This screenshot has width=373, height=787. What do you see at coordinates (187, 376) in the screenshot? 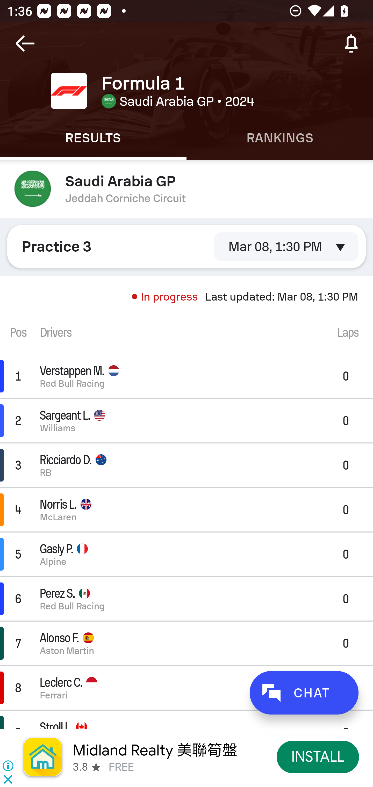
I see `1 Verstappen M. Red Bull Racing 0` at bounding box center [187, 376].